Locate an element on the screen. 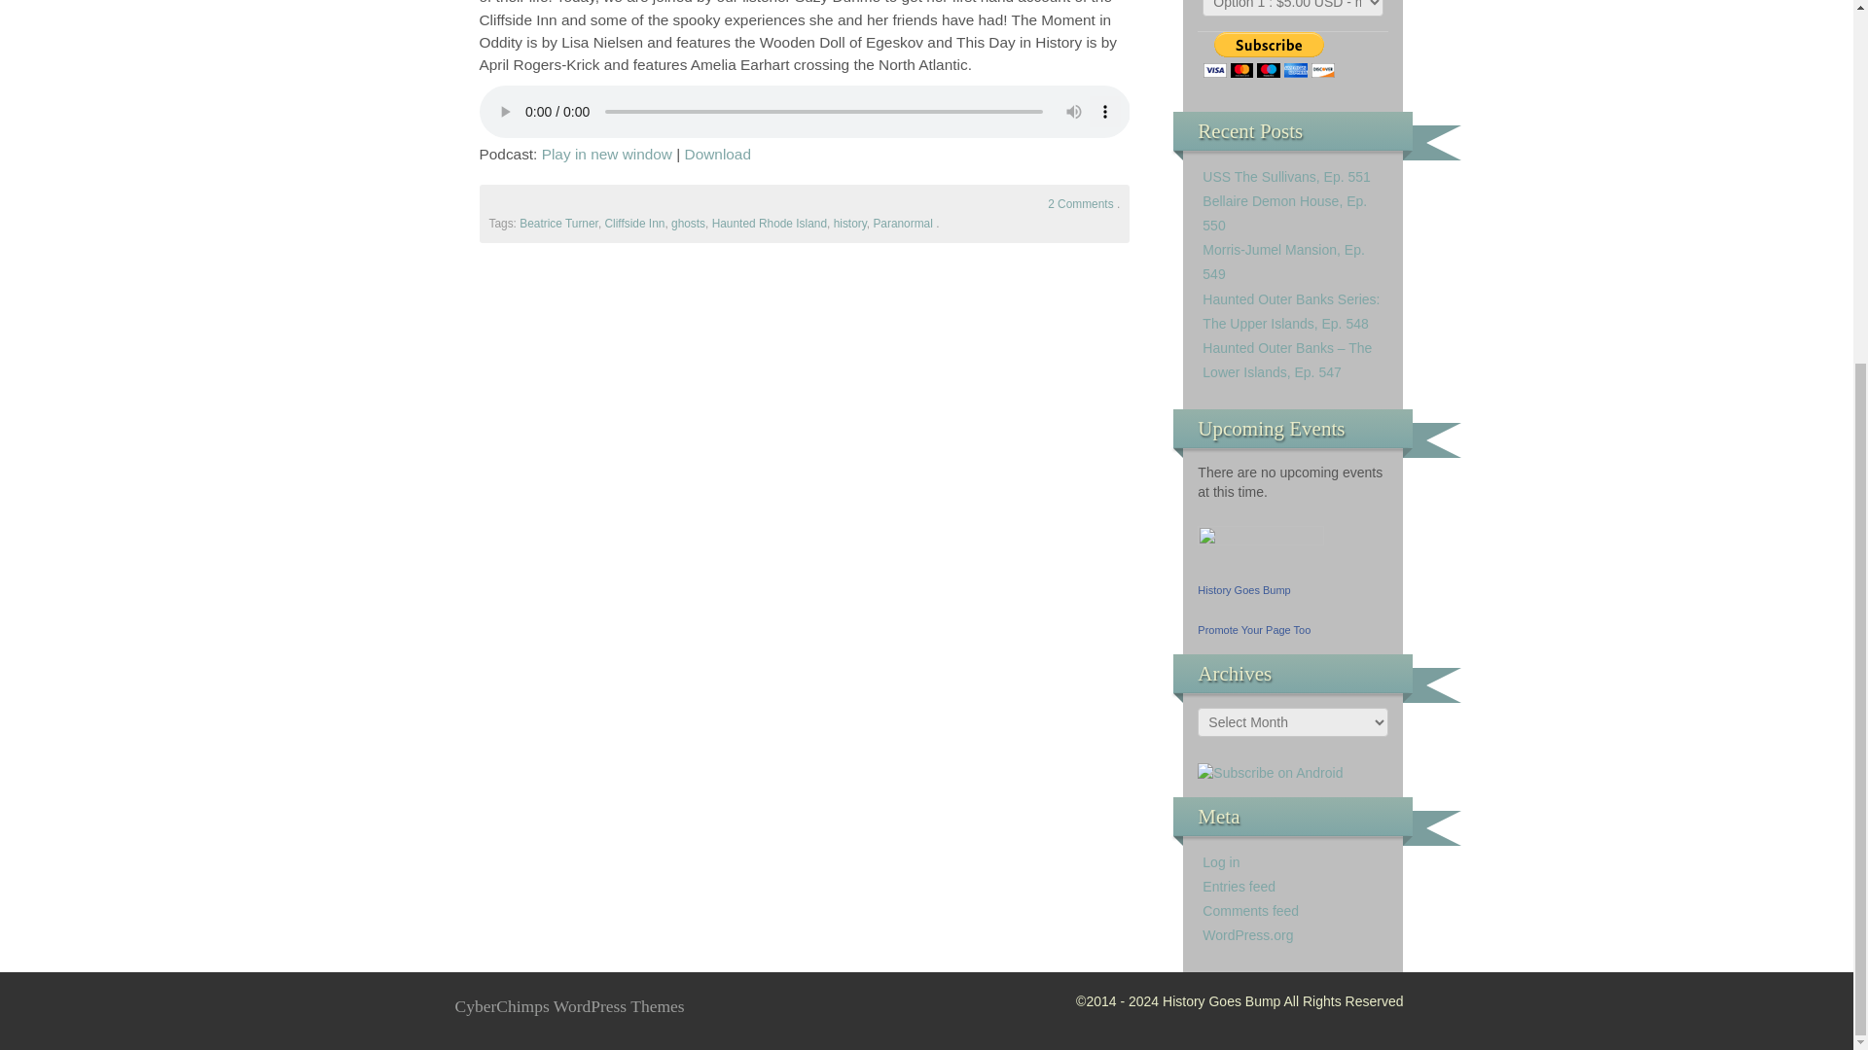 The height and width of the screenshot is (1050, 1868). Haunted Outer Banks Series: The Upper Islands, Ep. 548 is located at coordinates (1291, 311).